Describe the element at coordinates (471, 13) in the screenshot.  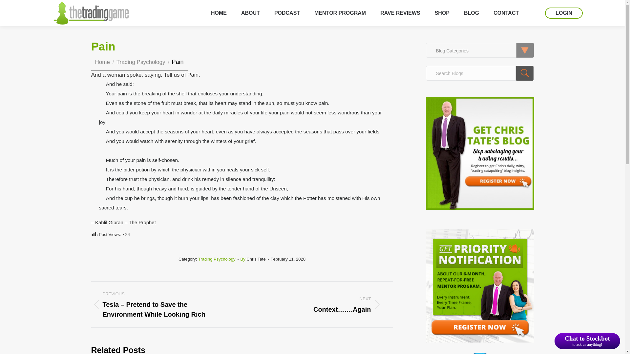
I see `BLOG` at that location.